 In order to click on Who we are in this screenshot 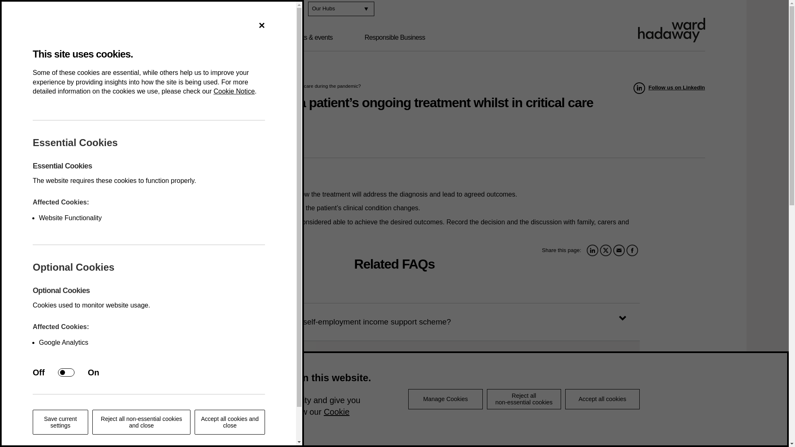, I will do `click(111, 38)`.